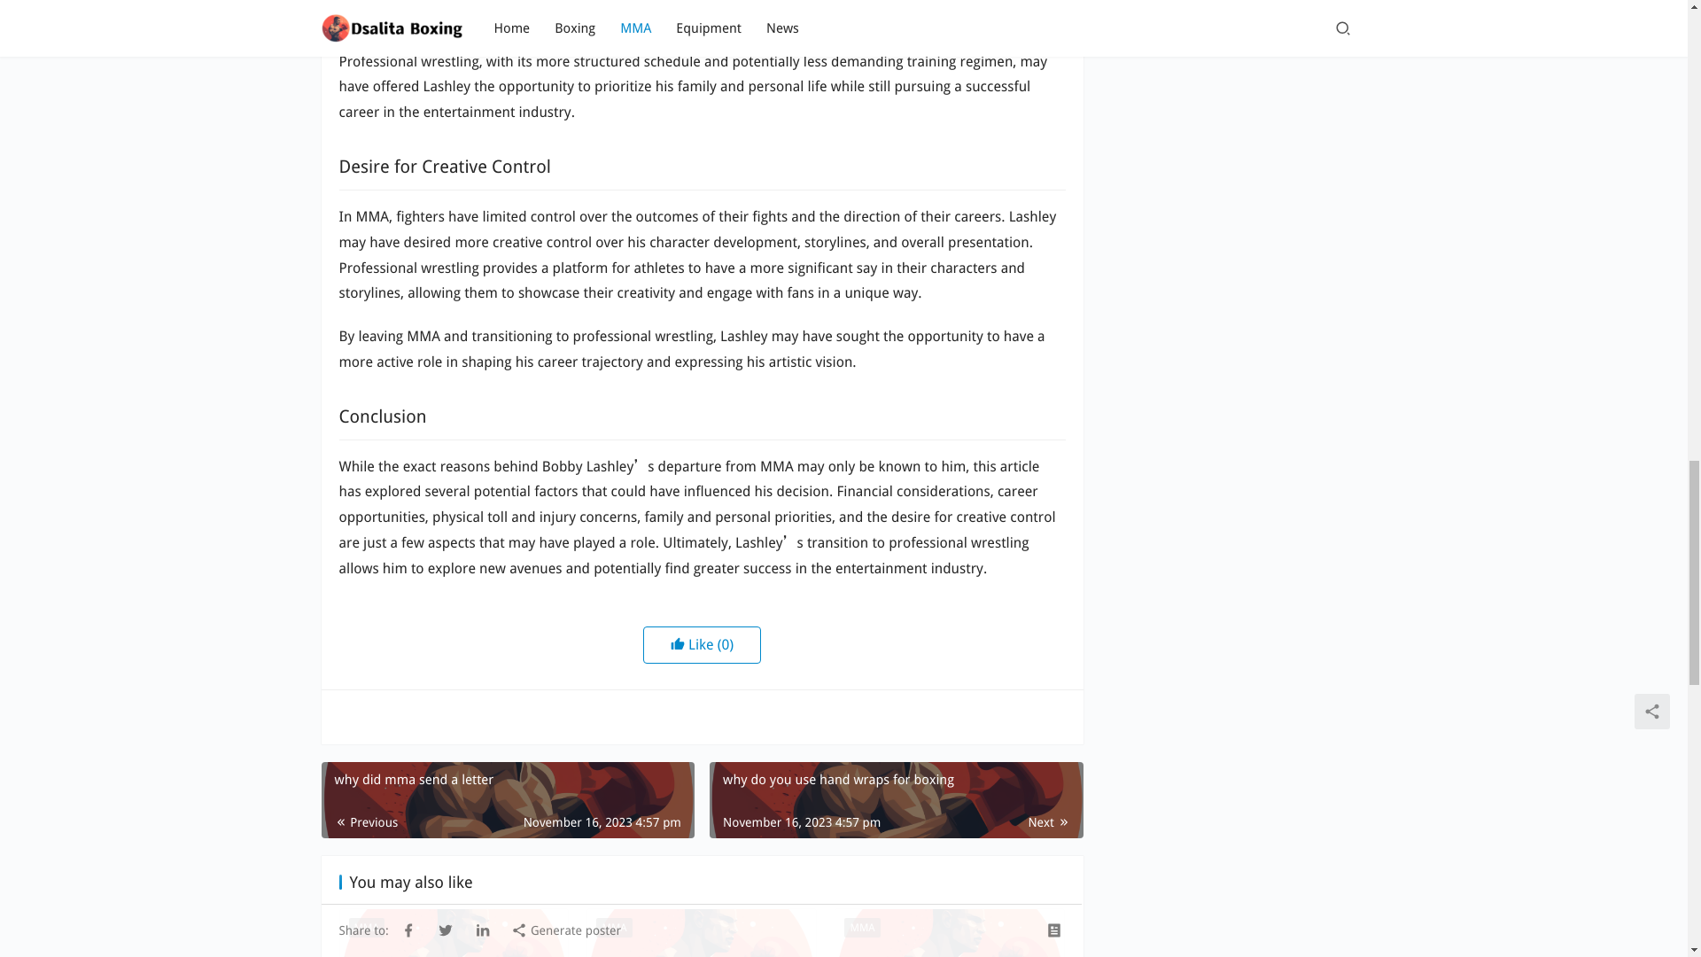 Image resolution: width=1701 pixels, height=957 pixels. Describe the element at coordinates (366, 927) in the screenshot. I see `MMA` at that location.